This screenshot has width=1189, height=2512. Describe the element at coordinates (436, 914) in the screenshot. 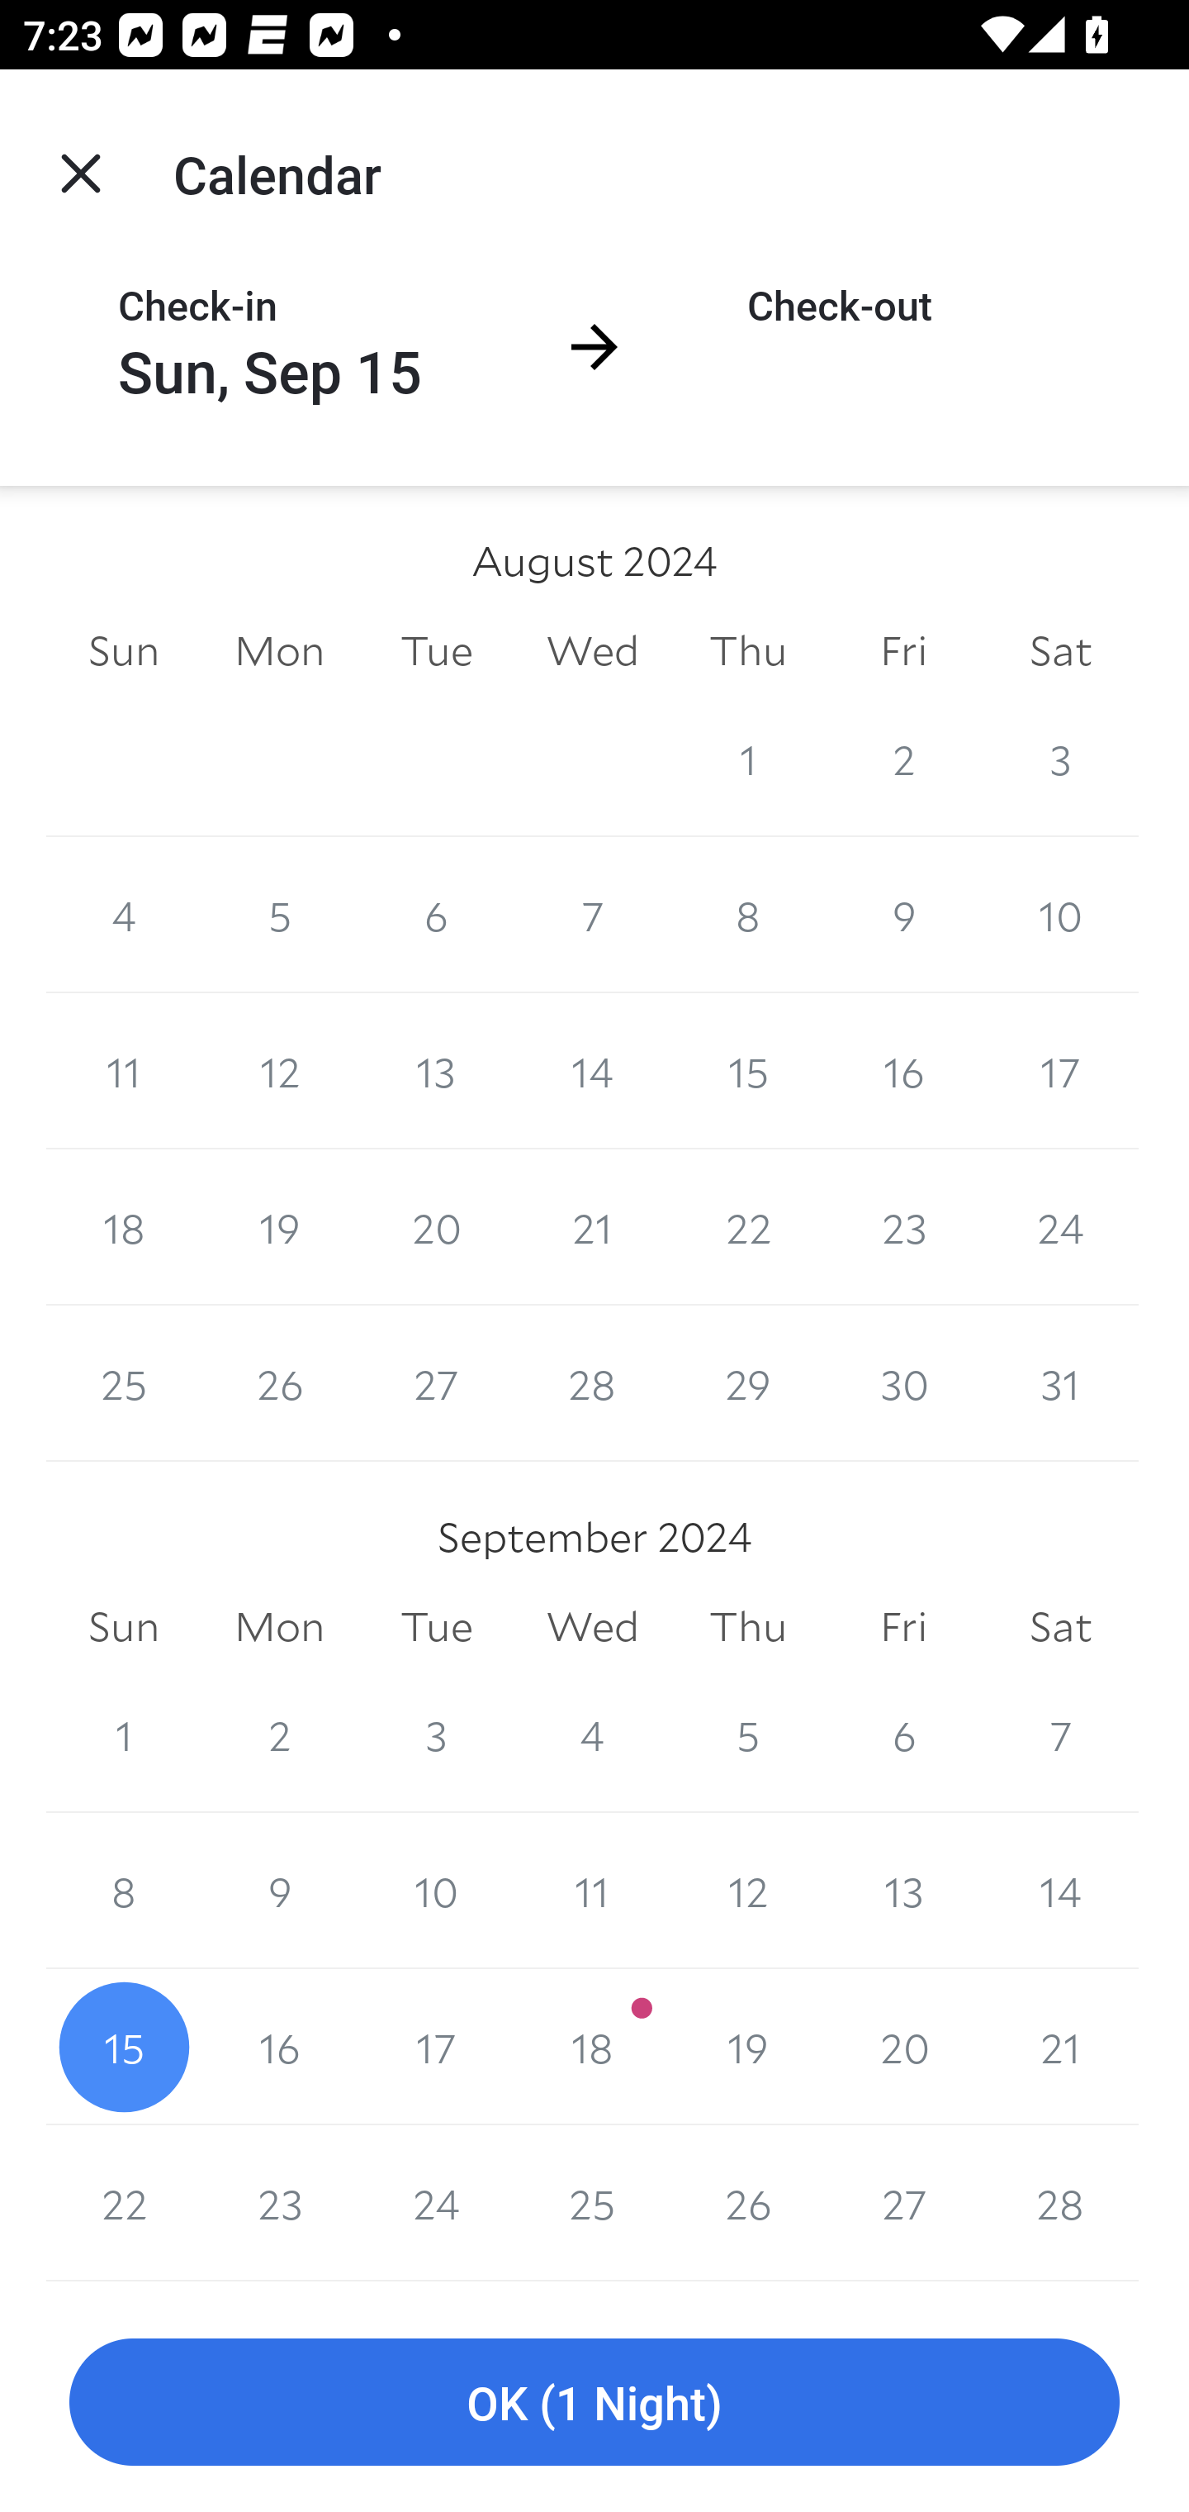

I see `6 6 August 2024` at that location.